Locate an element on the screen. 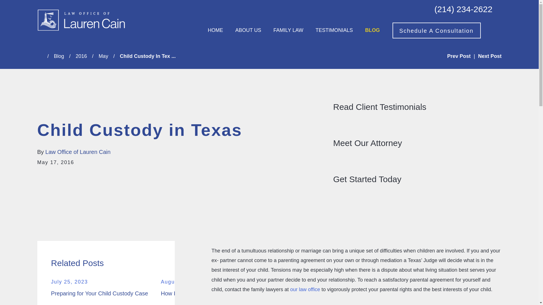 This screenshot has width=543, height=305. HOME is located at coordinates (216, 30).